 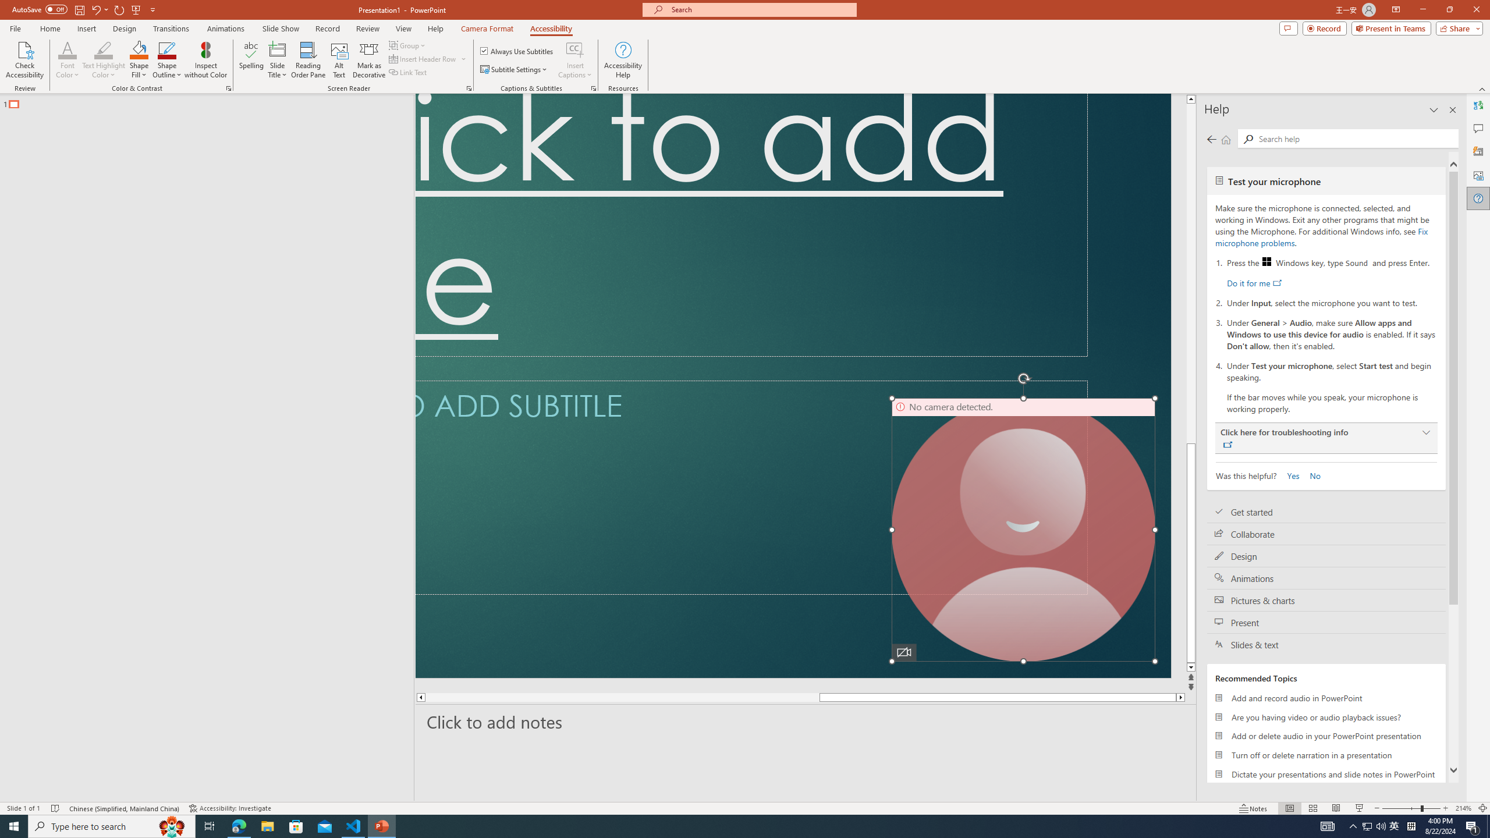 What do you see at coordinates (1267, 261) in the screenshot?
I see `New Windows key logo` at bounding box center [1267, 261].